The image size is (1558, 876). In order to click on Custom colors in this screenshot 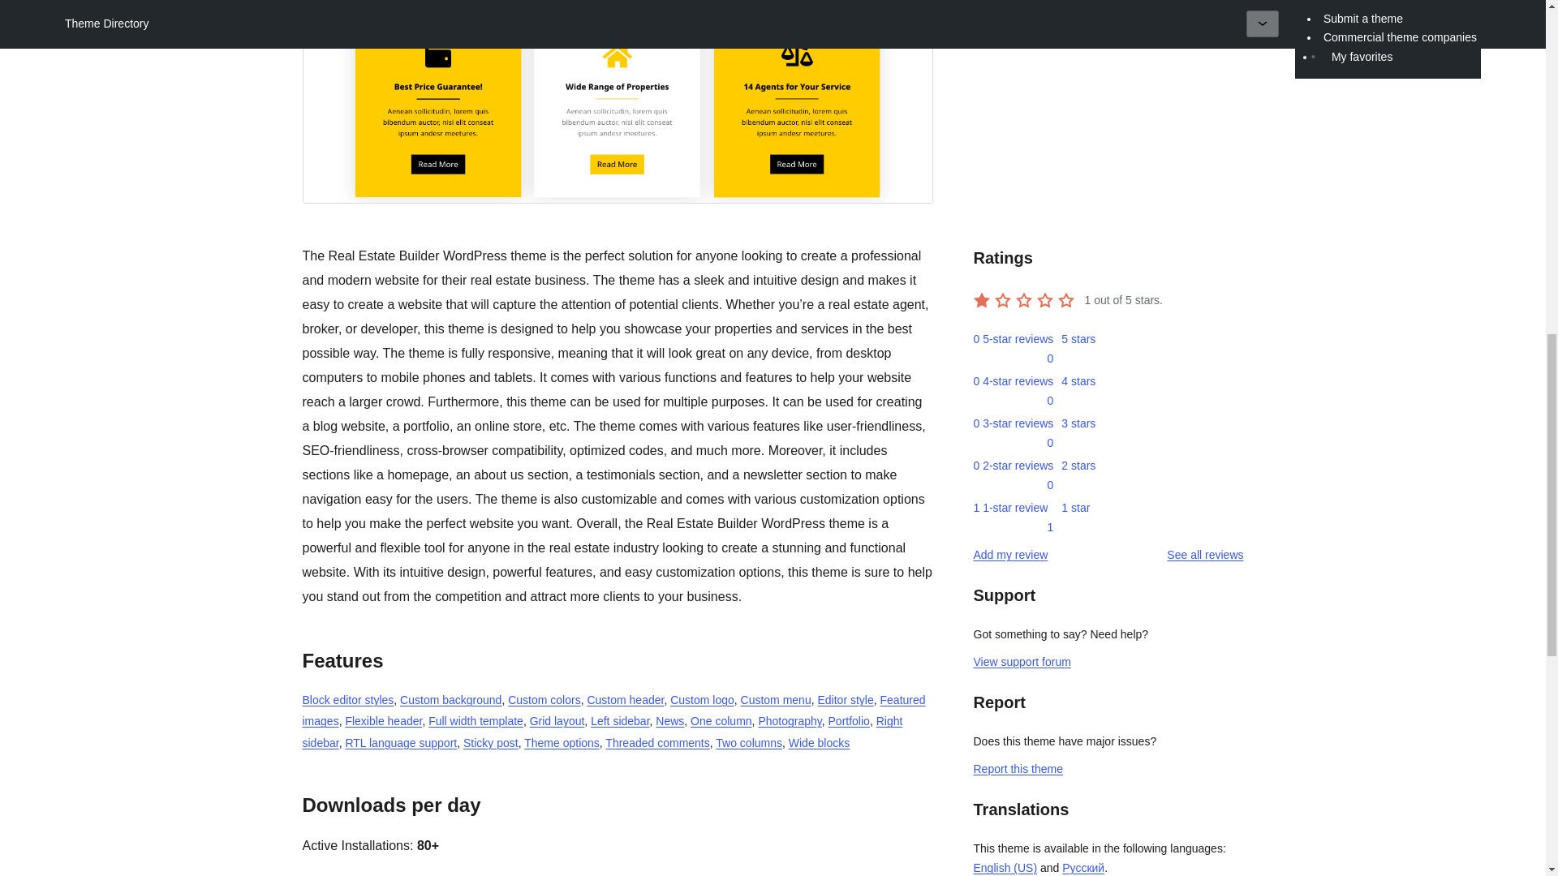, I will do `click(544, 699)`.